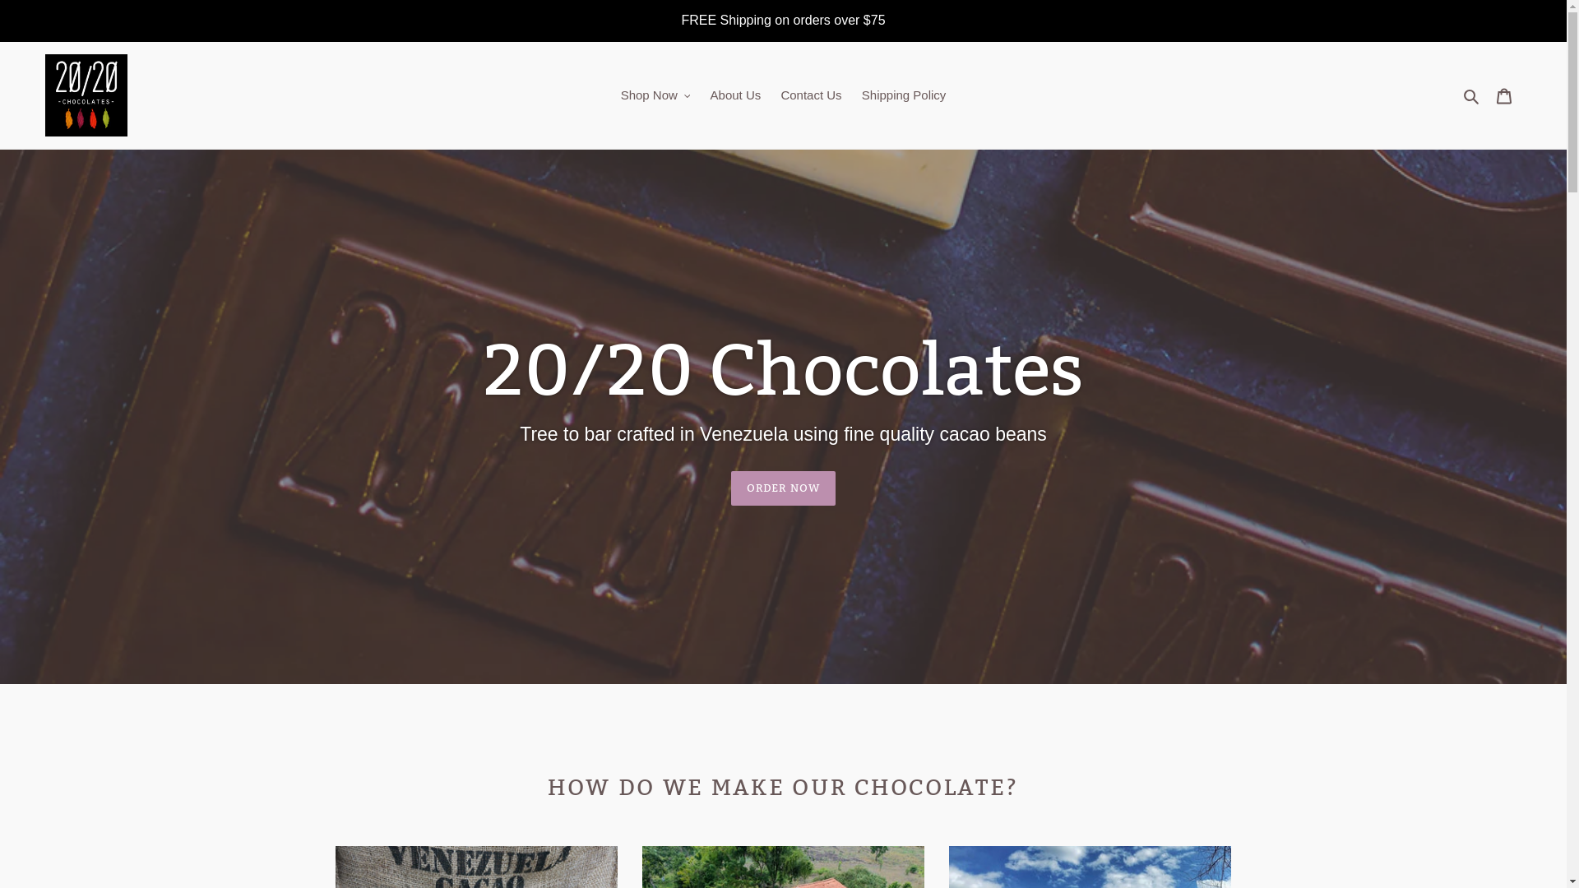  I want to click on About Us, so click(736, 95).